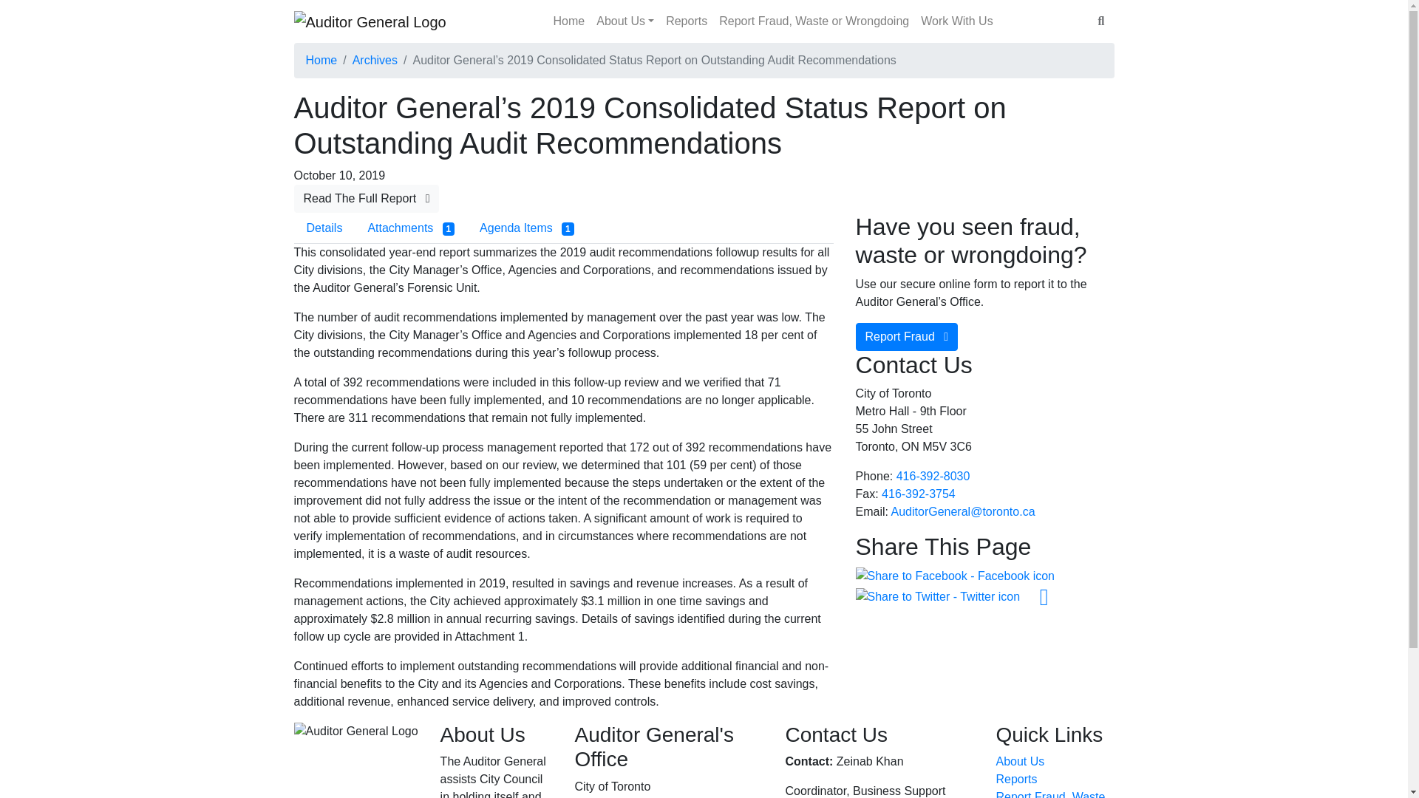 Image resolution: width=1419 pixels, height=798 pixels. I want to click on Read The Full Report, so click(367, 198).